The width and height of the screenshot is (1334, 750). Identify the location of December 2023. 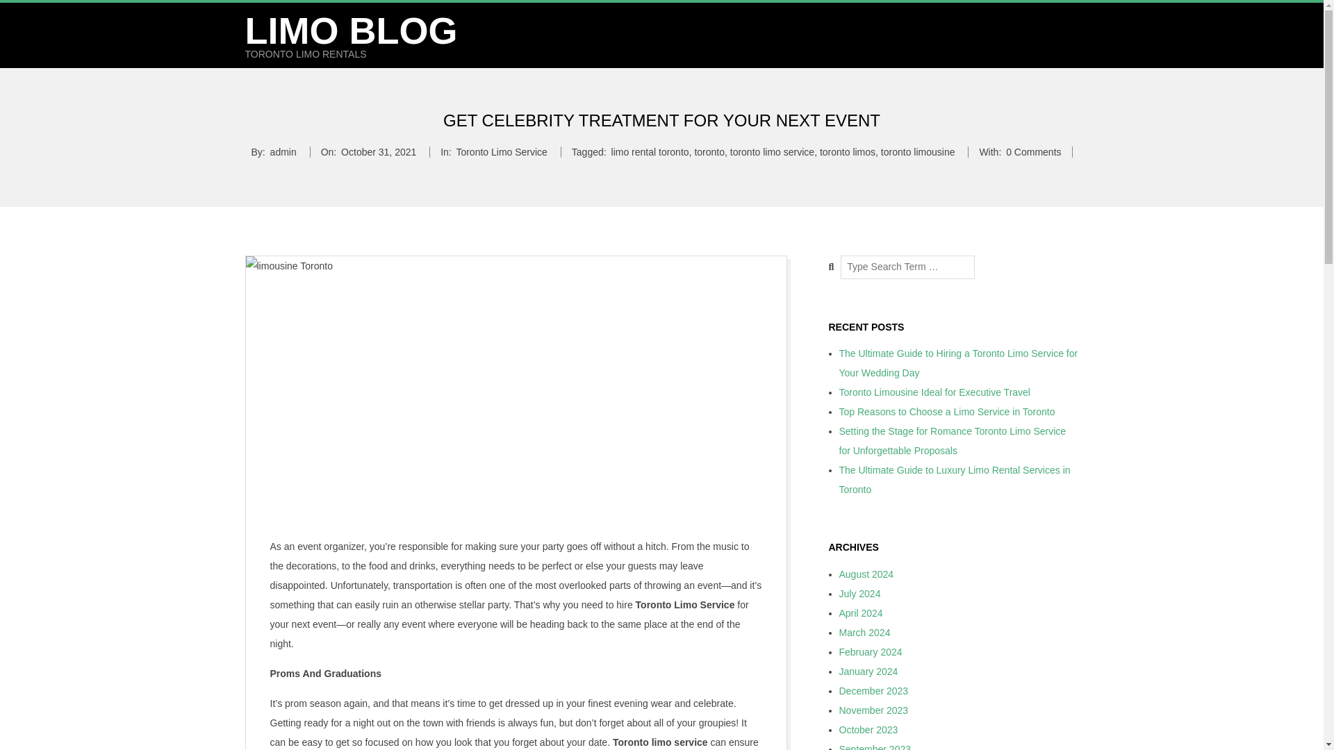
(873, 691).